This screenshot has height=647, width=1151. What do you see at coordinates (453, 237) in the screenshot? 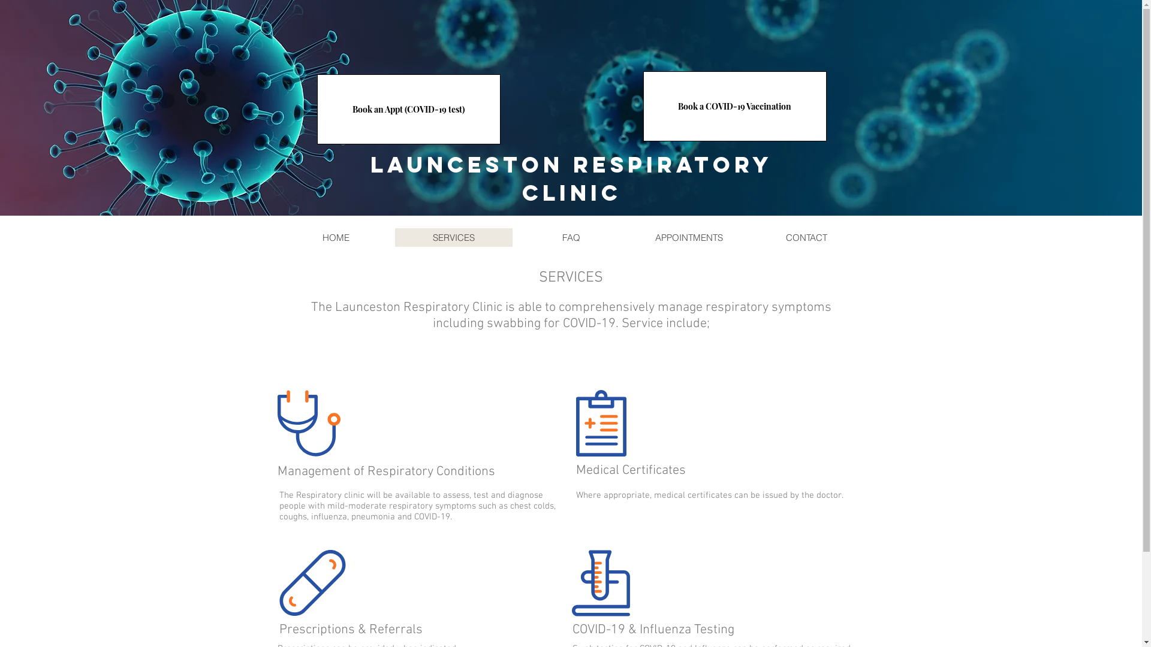
I see `SERVICES` at bounding box center [453, 237].